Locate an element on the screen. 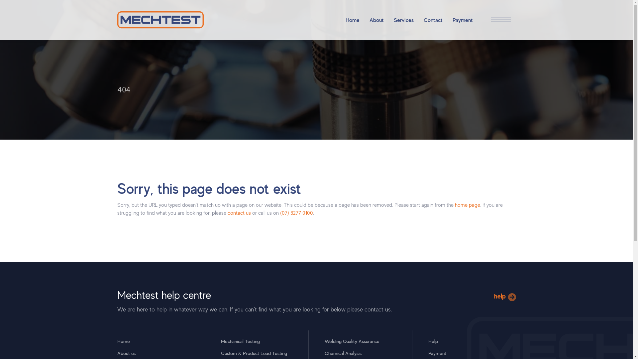  Open Site Navigation is located at coordinates (499, 20).